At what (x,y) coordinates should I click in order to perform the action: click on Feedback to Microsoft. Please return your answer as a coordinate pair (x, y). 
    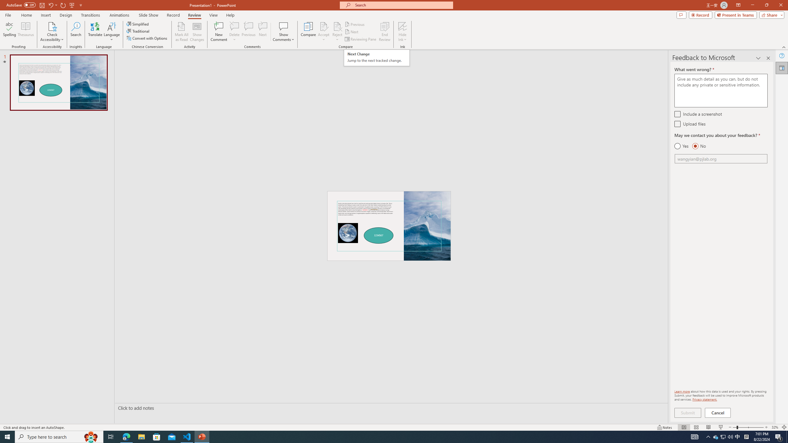
    Looking at the image, I should click on (705, 399).